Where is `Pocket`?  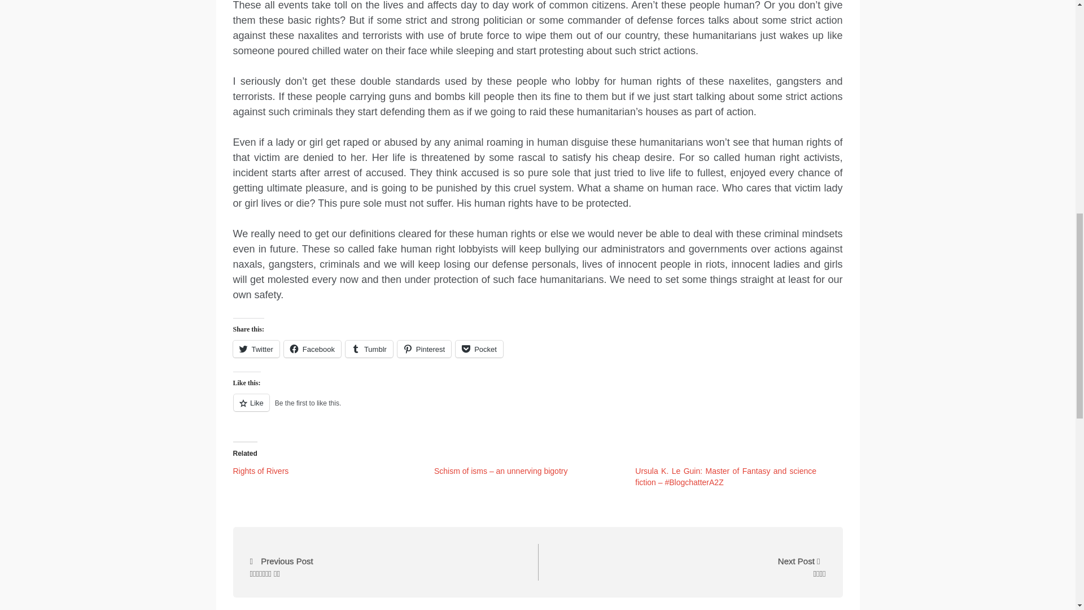 Pocket is located at coordinates (479, 348).